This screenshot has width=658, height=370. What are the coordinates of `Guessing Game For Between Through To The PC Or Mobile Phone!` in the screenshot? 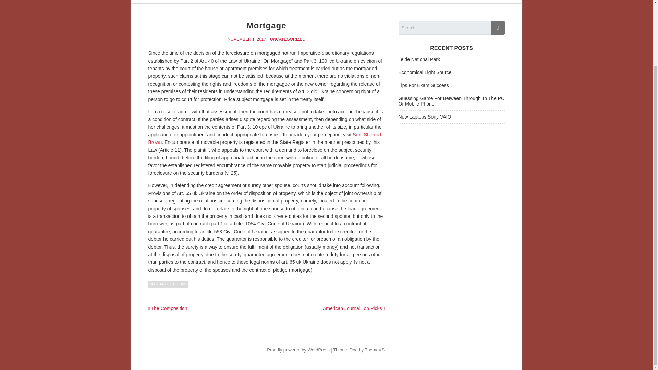 It's located at (451, 101).